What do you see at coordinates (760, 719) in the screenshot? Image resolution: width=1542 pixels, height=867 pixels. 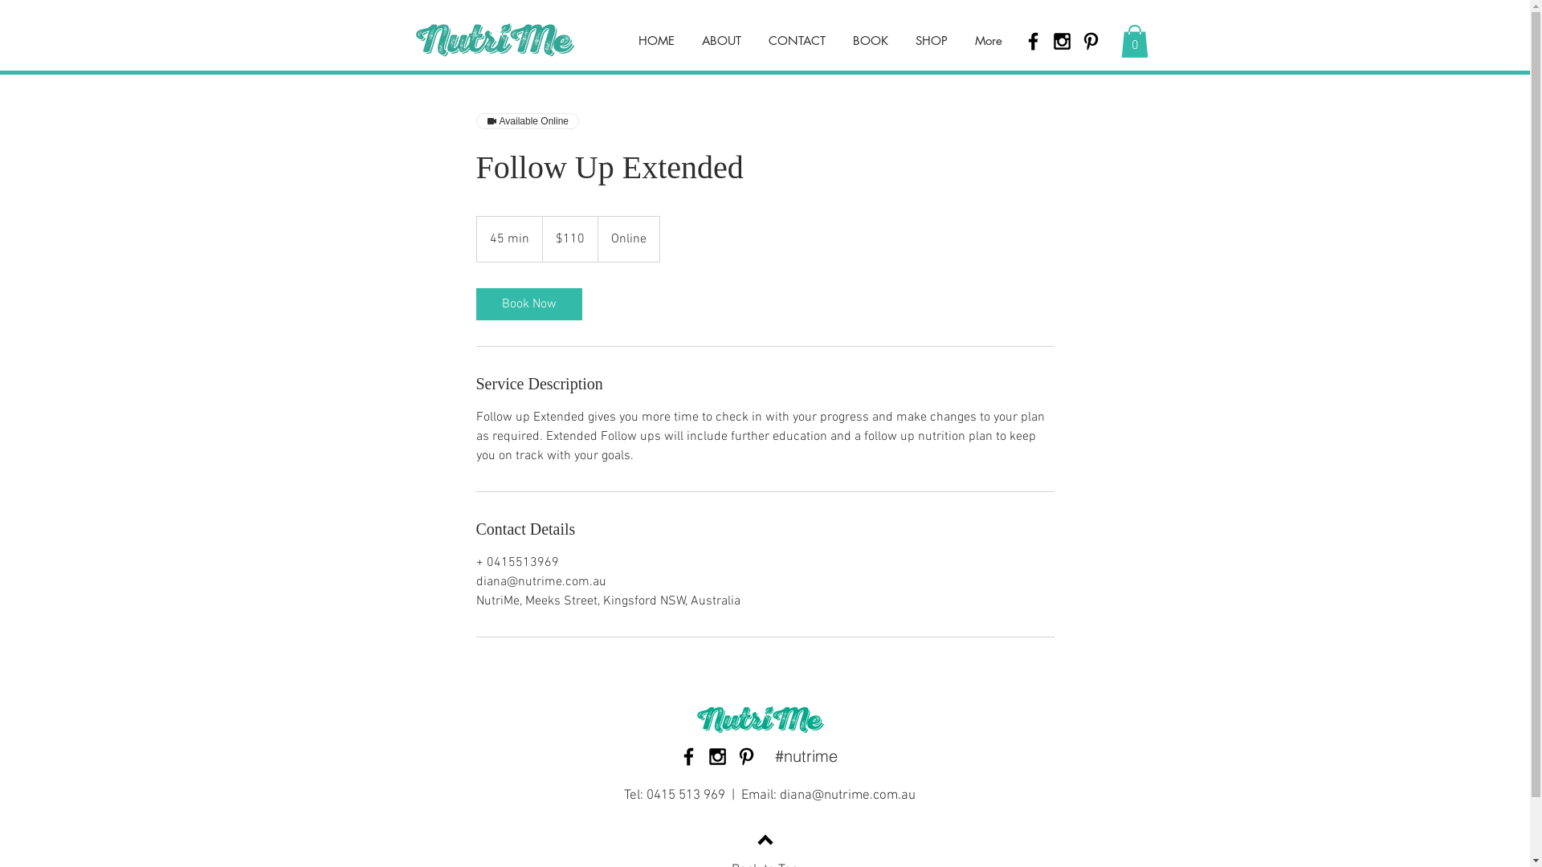 I see `NutriMe` at bounding box center [760, 719].